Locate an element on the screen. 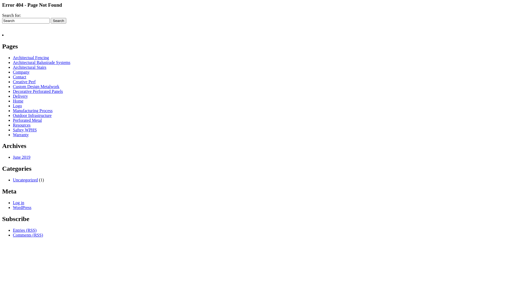  Delivery is located at coordinates (20, 96).